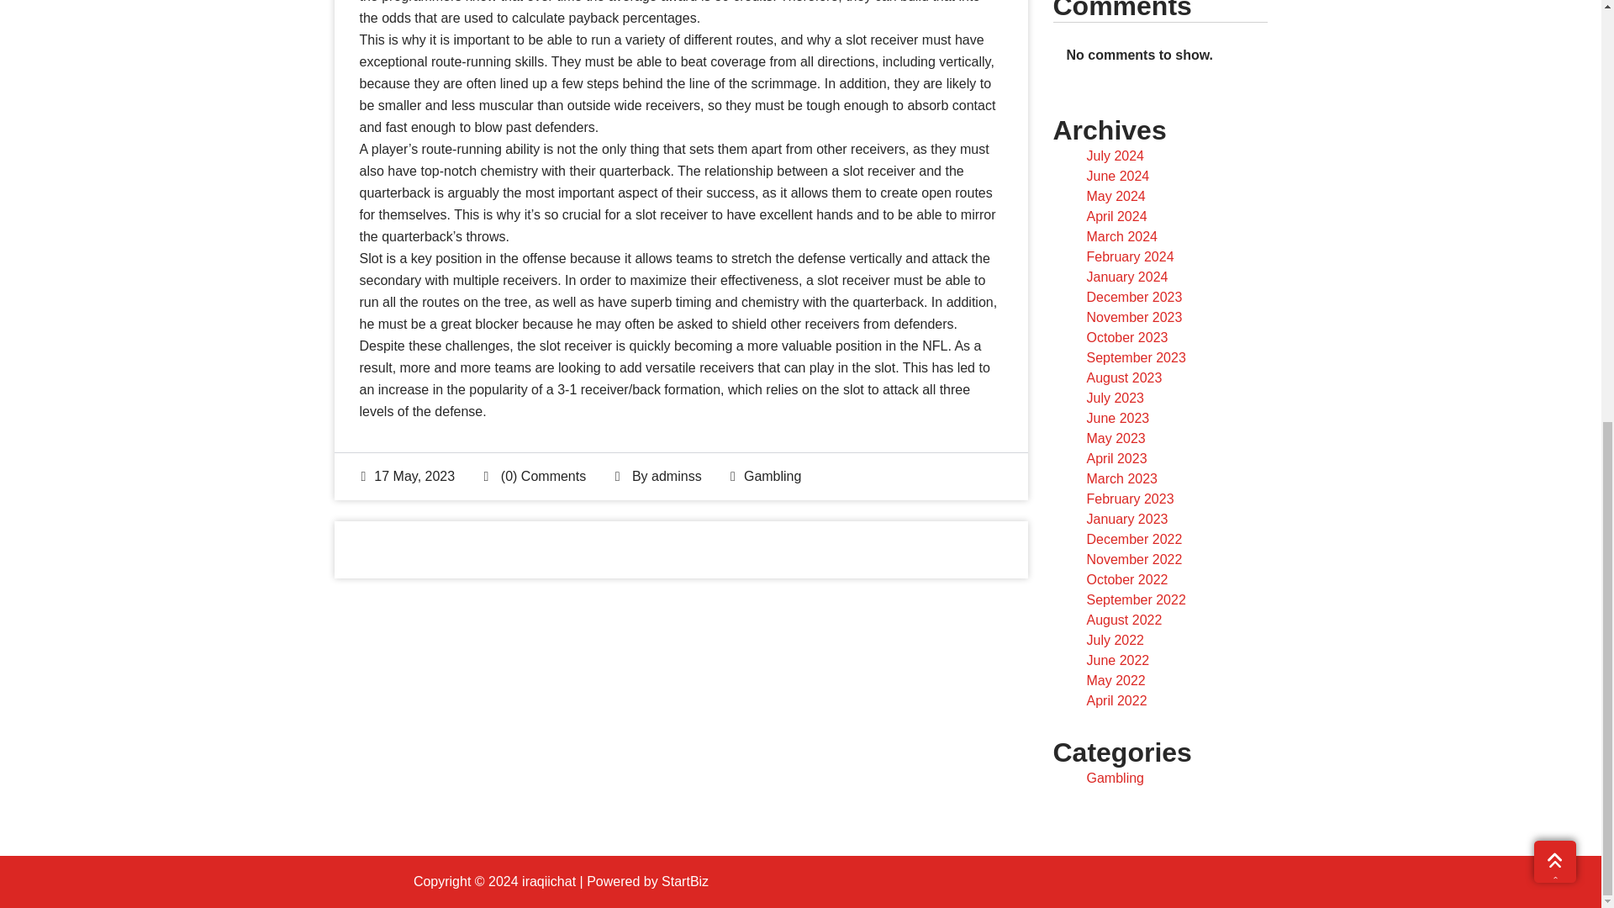 Image resolution: width=1614 pixels, height=908 pixels. I want to click on January 2024, so click(1126, 277).